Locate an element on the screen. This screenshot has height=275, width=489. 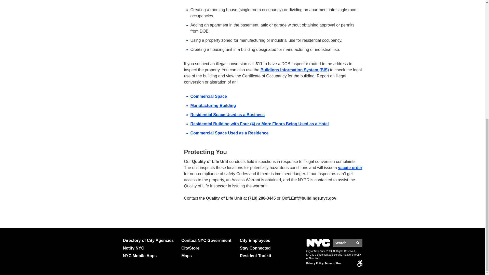
Commercial Space Used as a Residence is located at coordinates (229, 133).